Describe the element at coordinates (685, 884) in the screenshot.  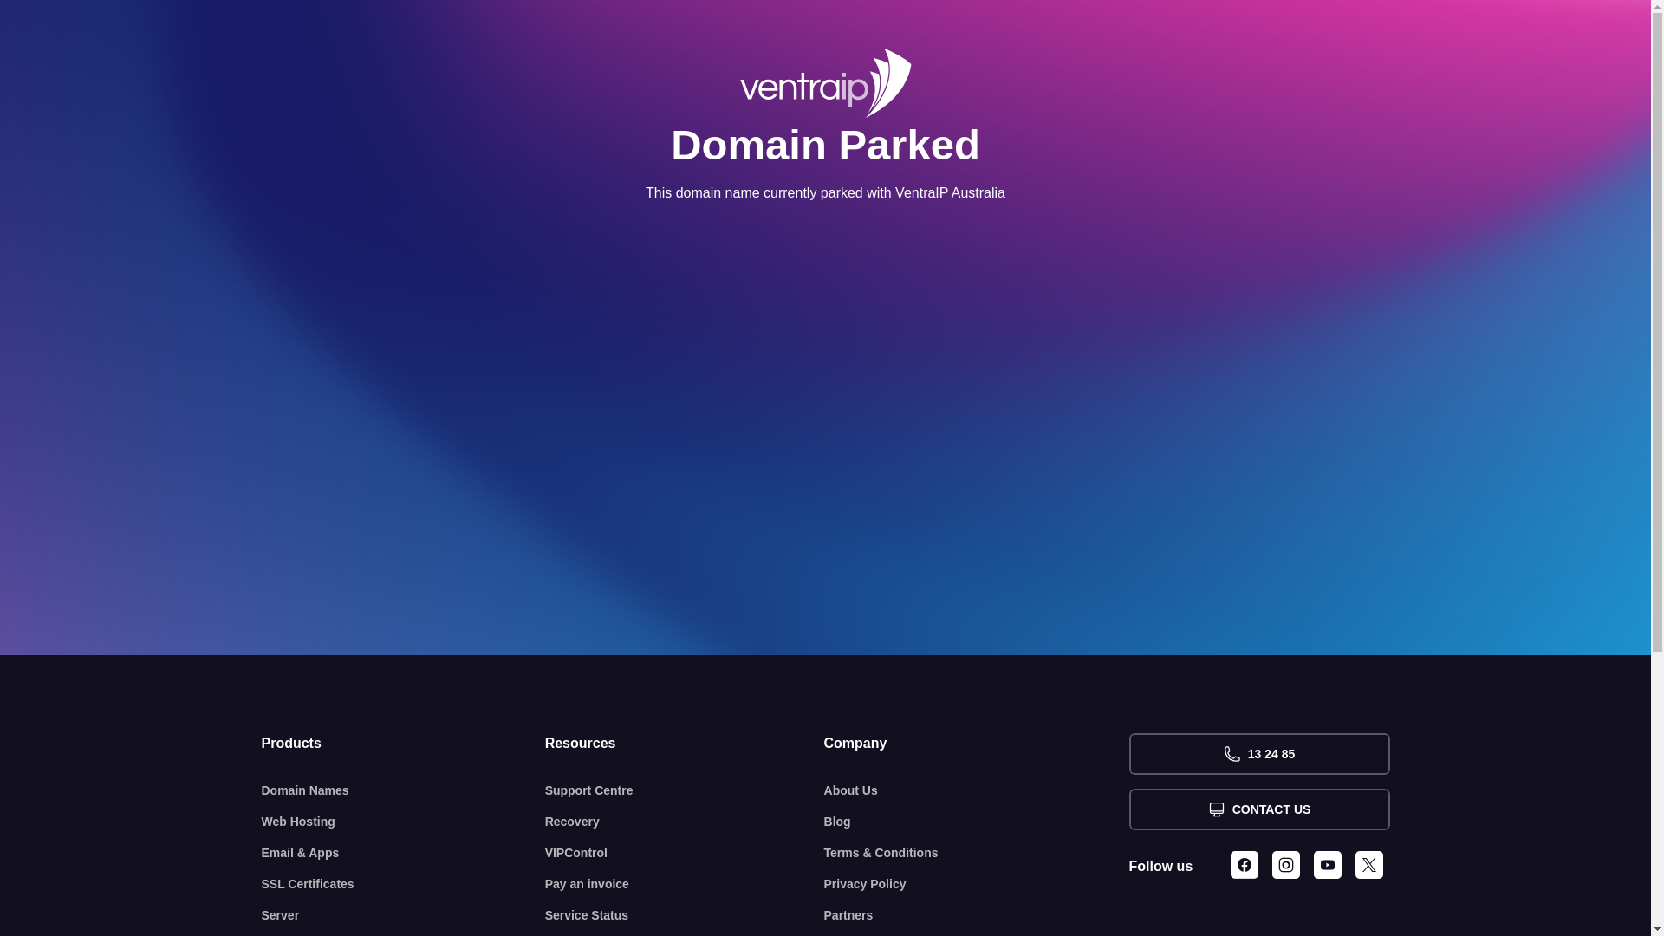
I see `Pay an invoice` at that location.